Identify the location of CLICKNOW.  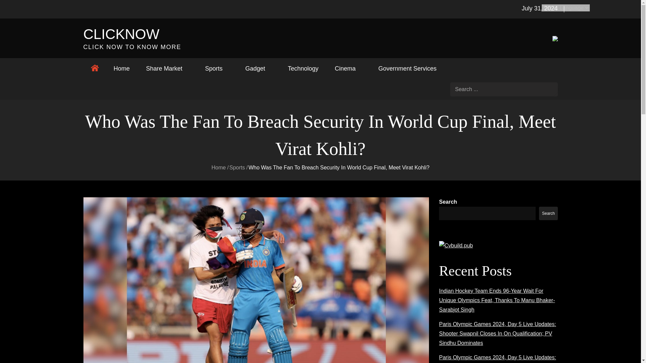
(121, 34).